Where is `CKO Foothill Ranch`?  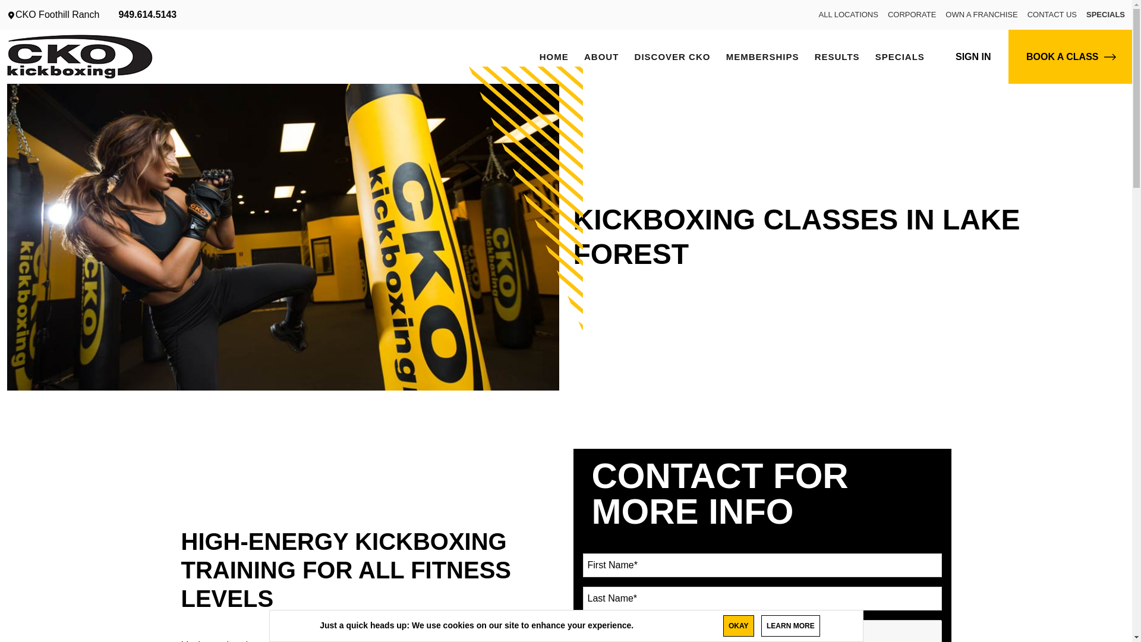
CKO Foothill Ranch is located at coordinates (53, 14).